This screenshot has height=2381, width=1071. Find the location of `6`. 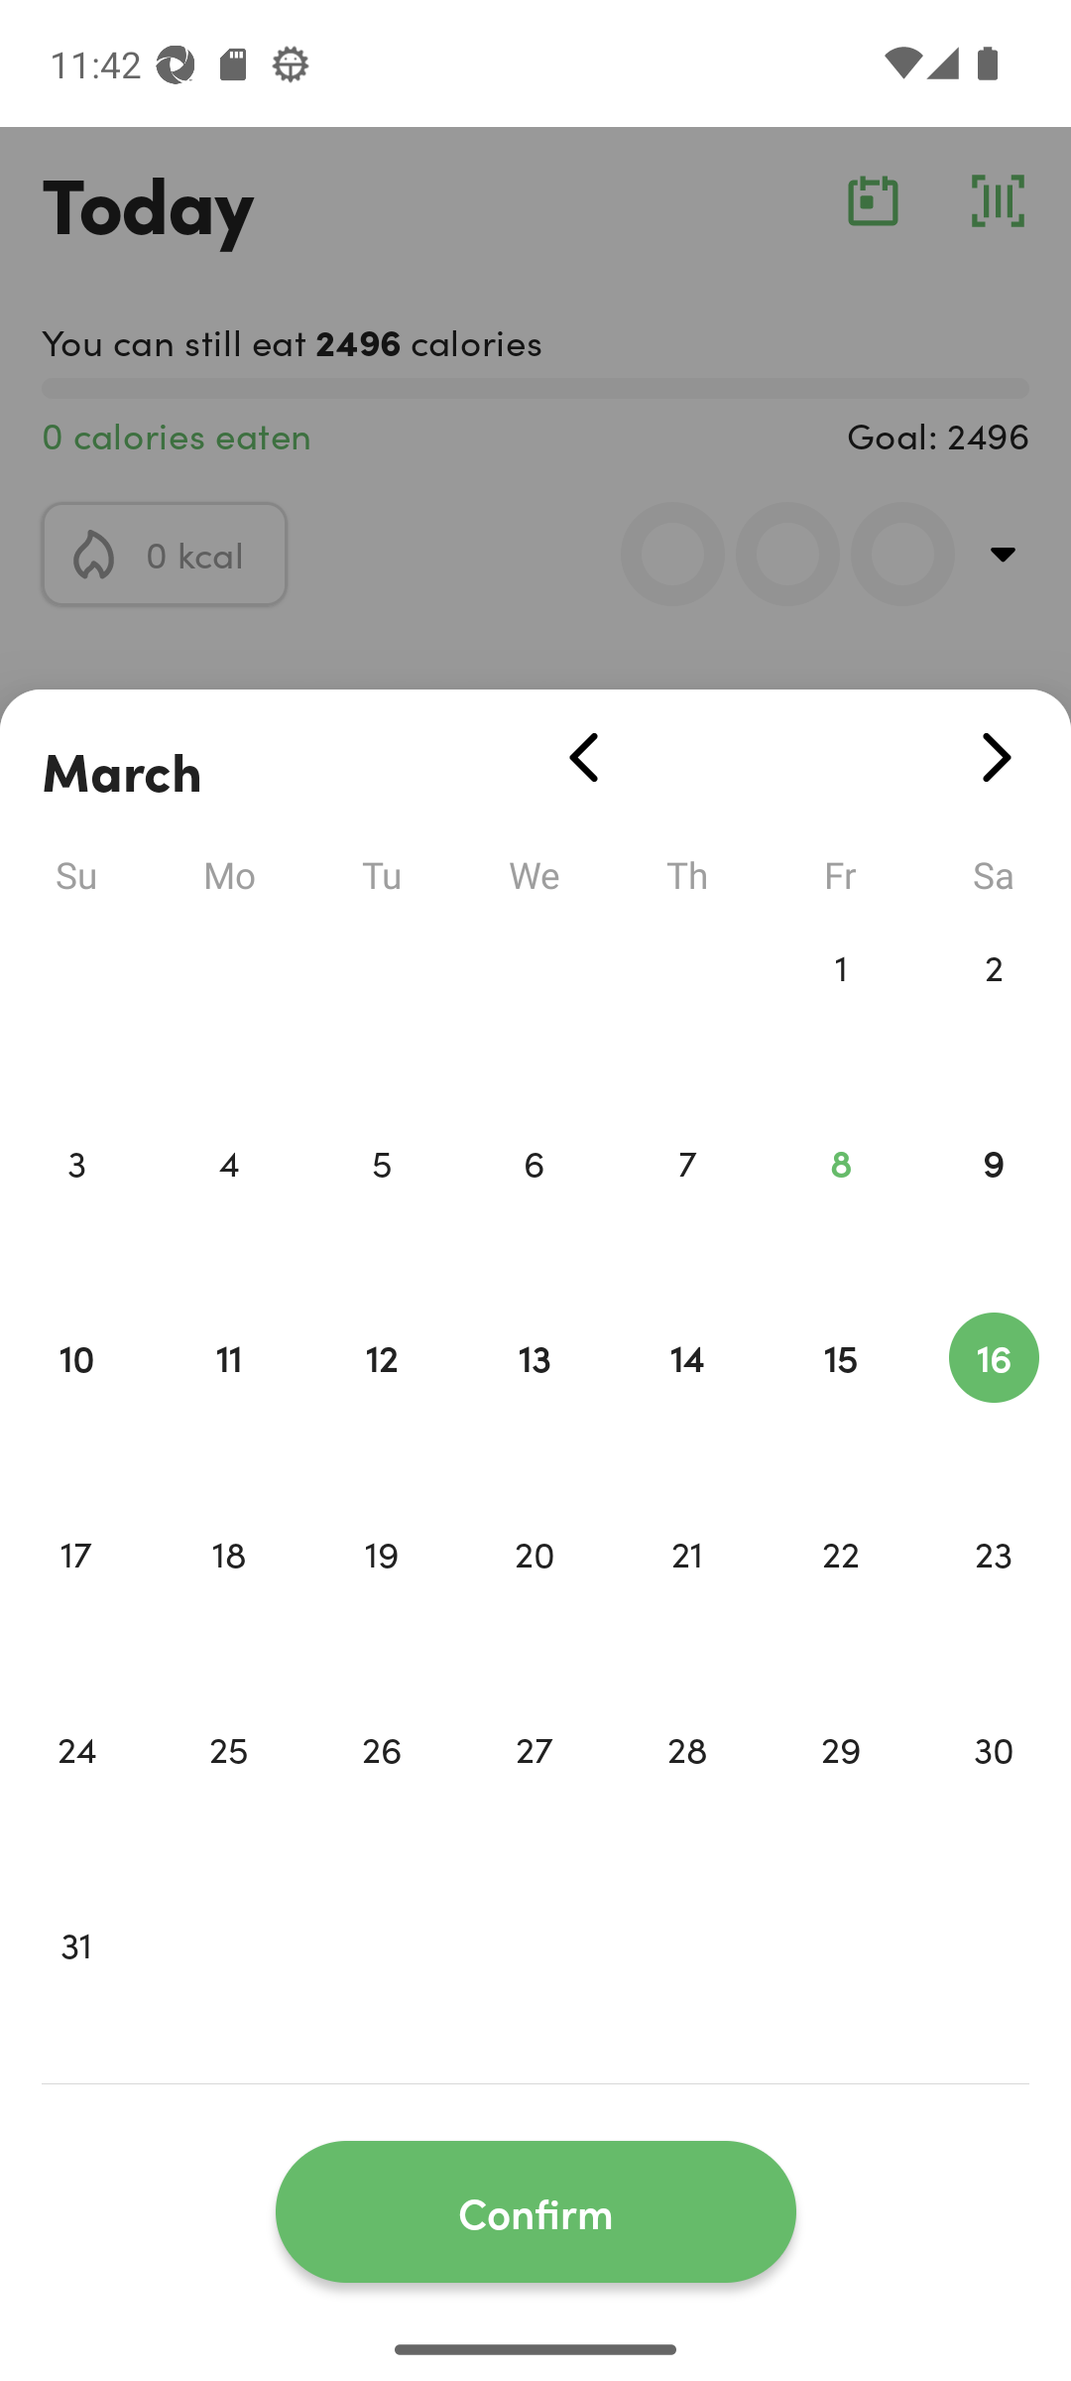

6 is located at coordinates (534, 1204).